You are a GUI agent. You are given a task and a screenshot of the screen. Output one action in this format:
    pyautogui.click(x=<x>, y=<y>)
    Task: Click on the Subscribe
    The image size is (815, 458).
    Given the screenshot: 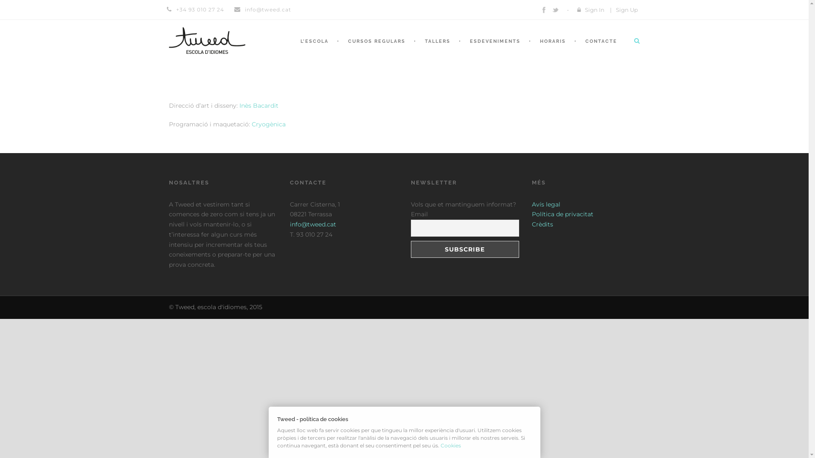 What is the action you would take?
    pyautogui.click(x=465, y=249)
    